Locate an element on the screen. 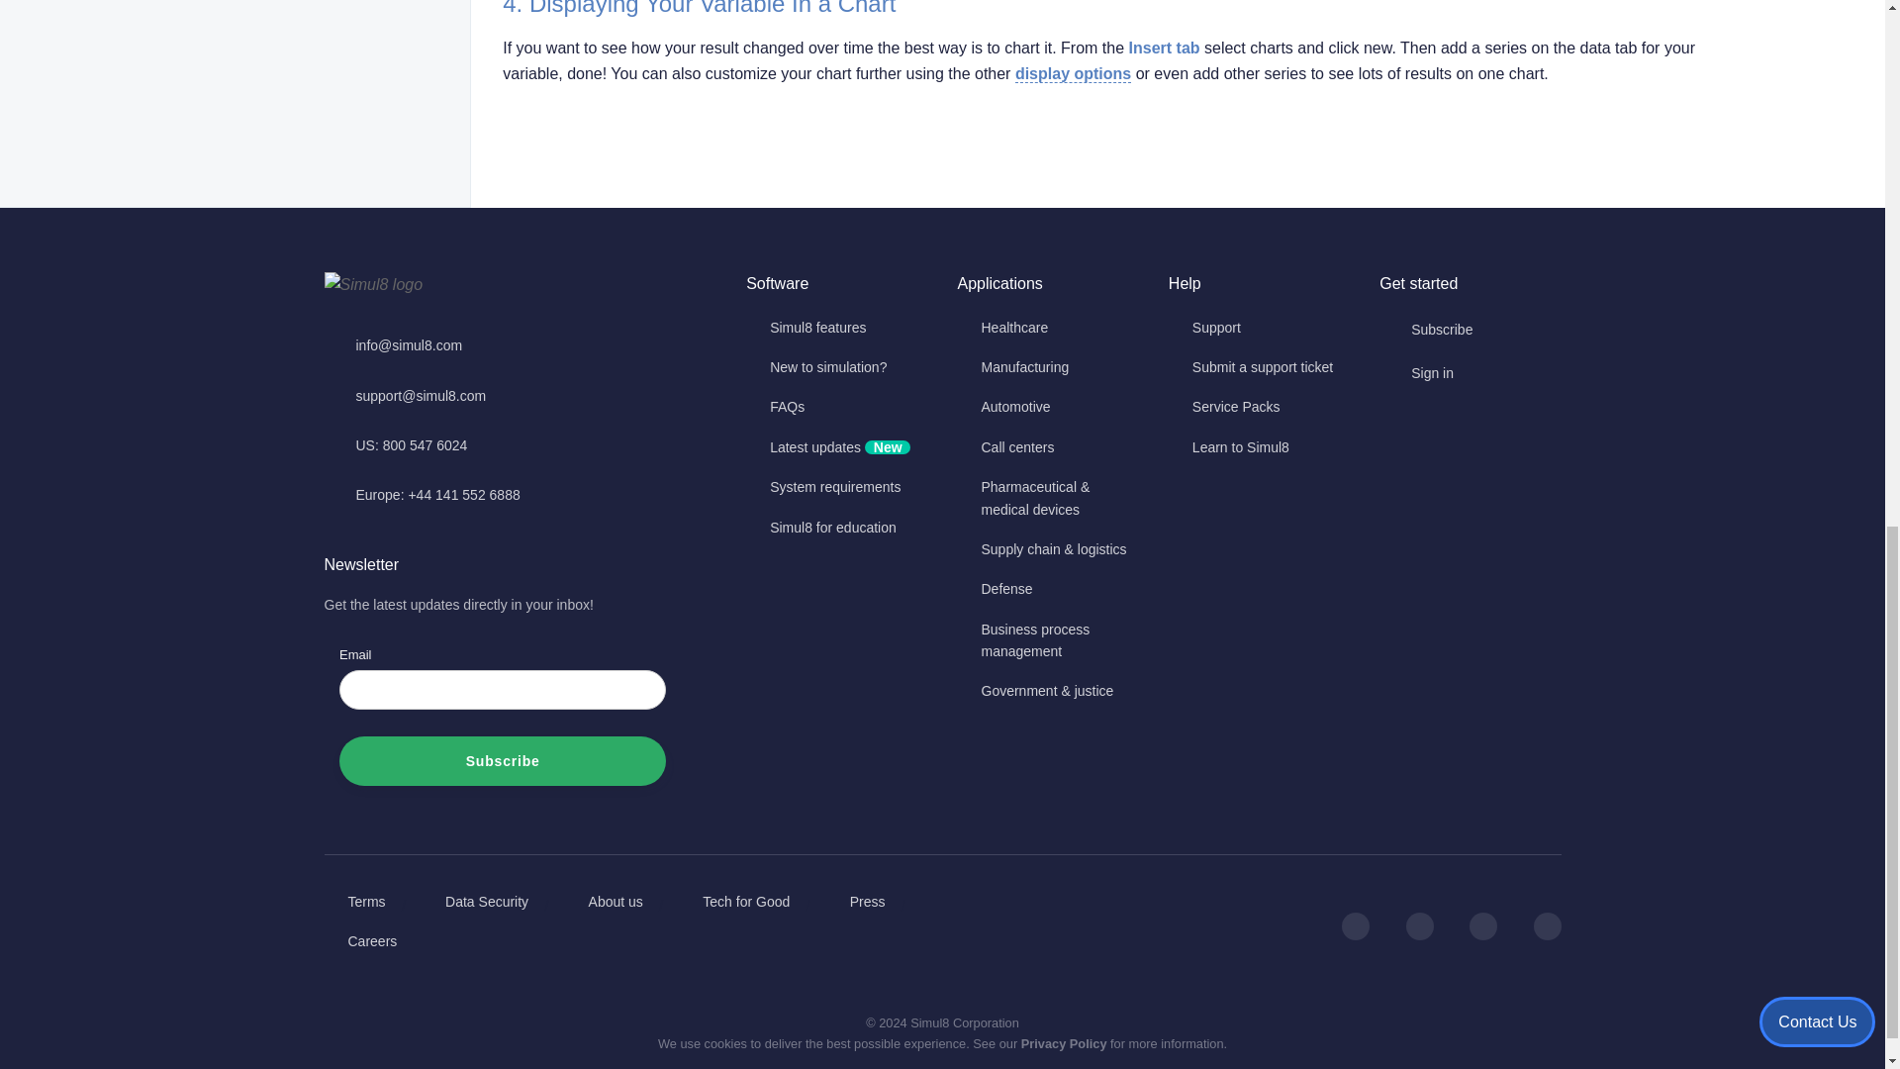  Newsletter is located at coordinates (521, 723).